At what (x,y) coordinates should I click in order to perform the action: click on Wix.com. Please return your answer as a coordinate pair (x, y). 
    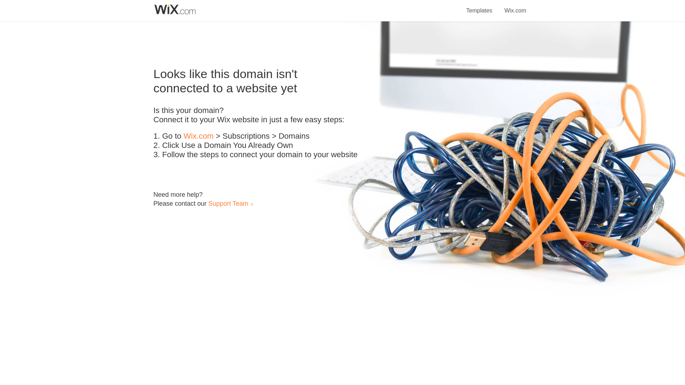
    Looking at the image, I should click on (515, 6).